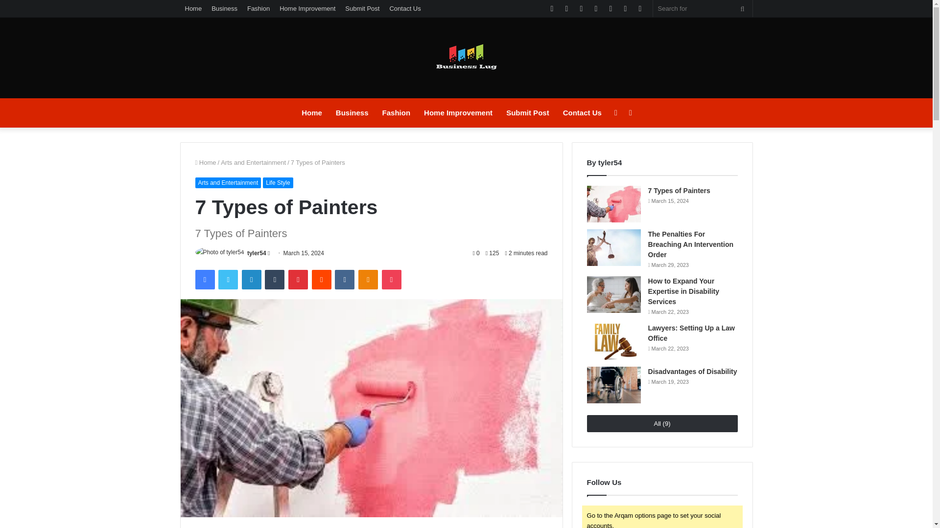 Image resolution: width=940 pixels, height=528 pixels. What do you see at coordinates (458, 112) in the screenshot?
I see `Home Improvement` at bounding box center [458, 112].